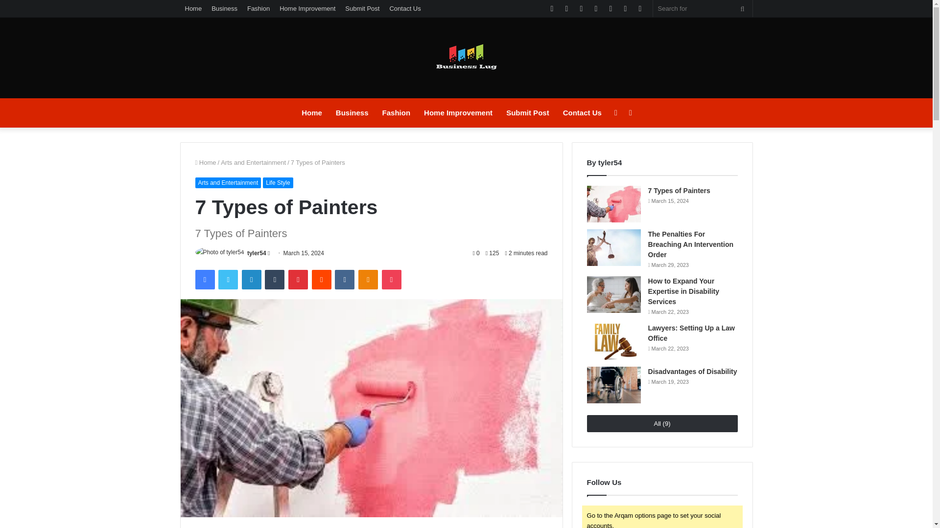 Image resolution: width=940 pixels, height=528 pixels. What do you see at coordinates (458, 112) in the screenshot?
I see `Home Improvement` at bounding box center [458, 112].